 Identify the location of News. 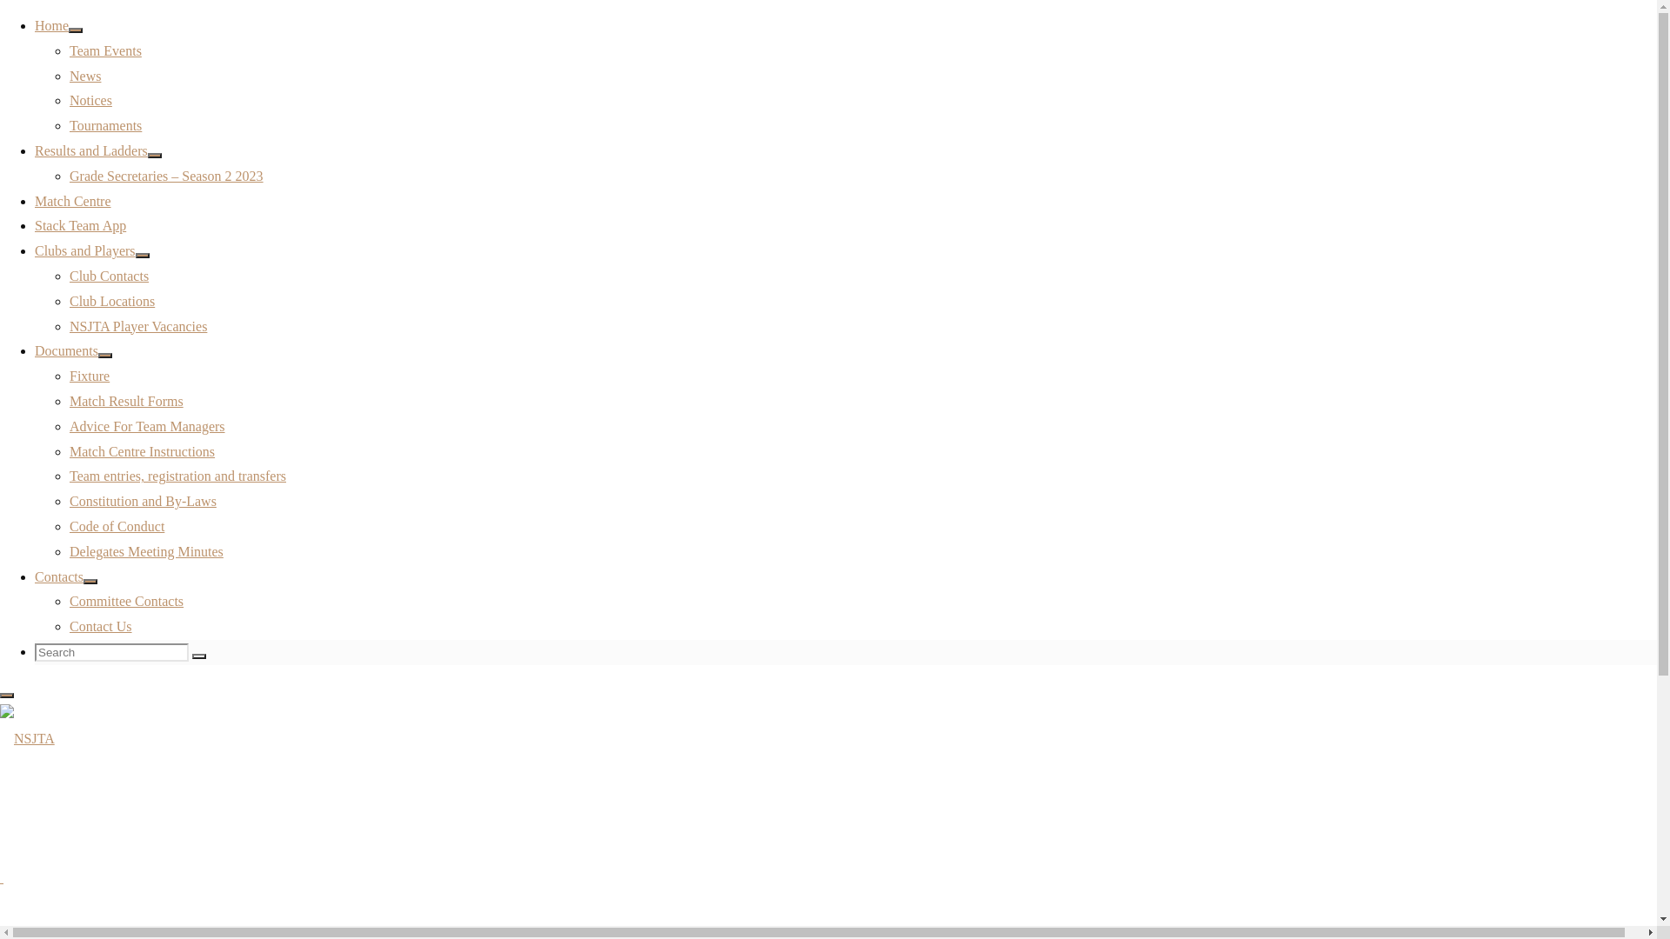
(1422, 901).